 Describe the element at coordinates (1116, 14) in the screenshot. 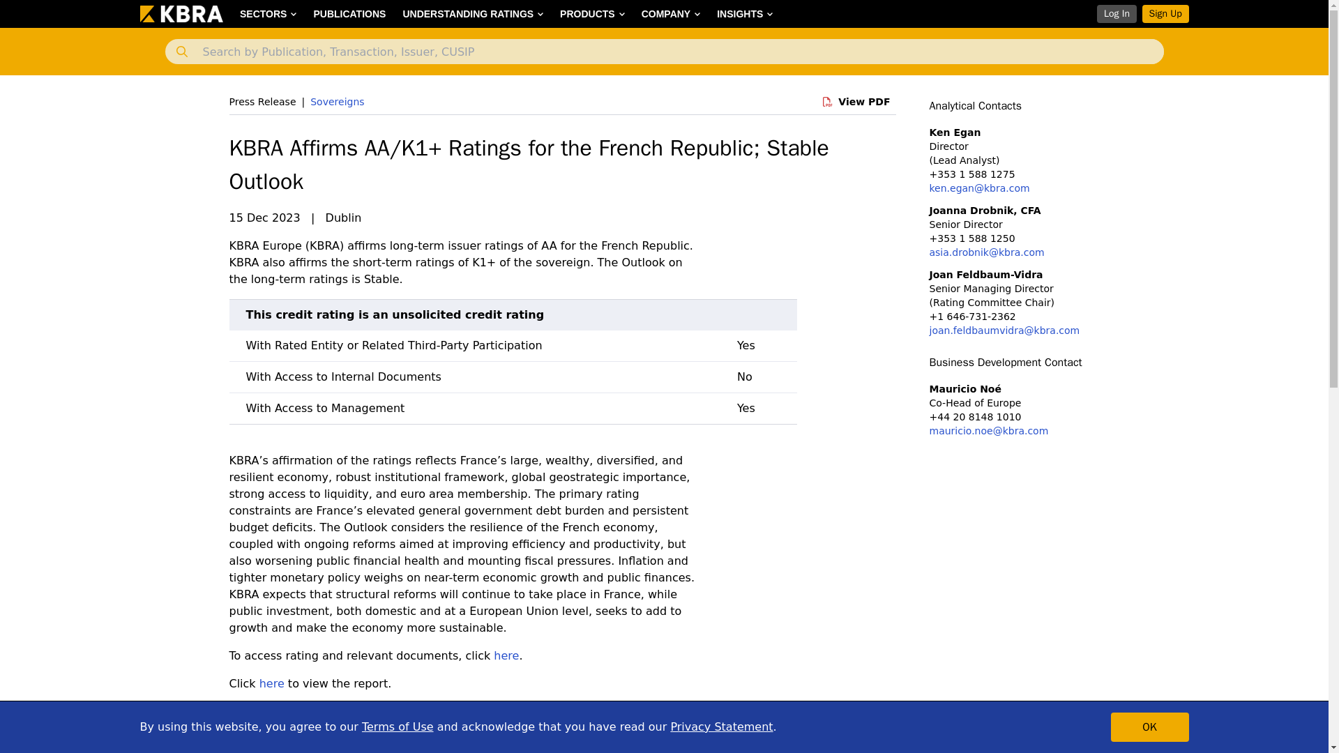

I see `Log In` at that location.